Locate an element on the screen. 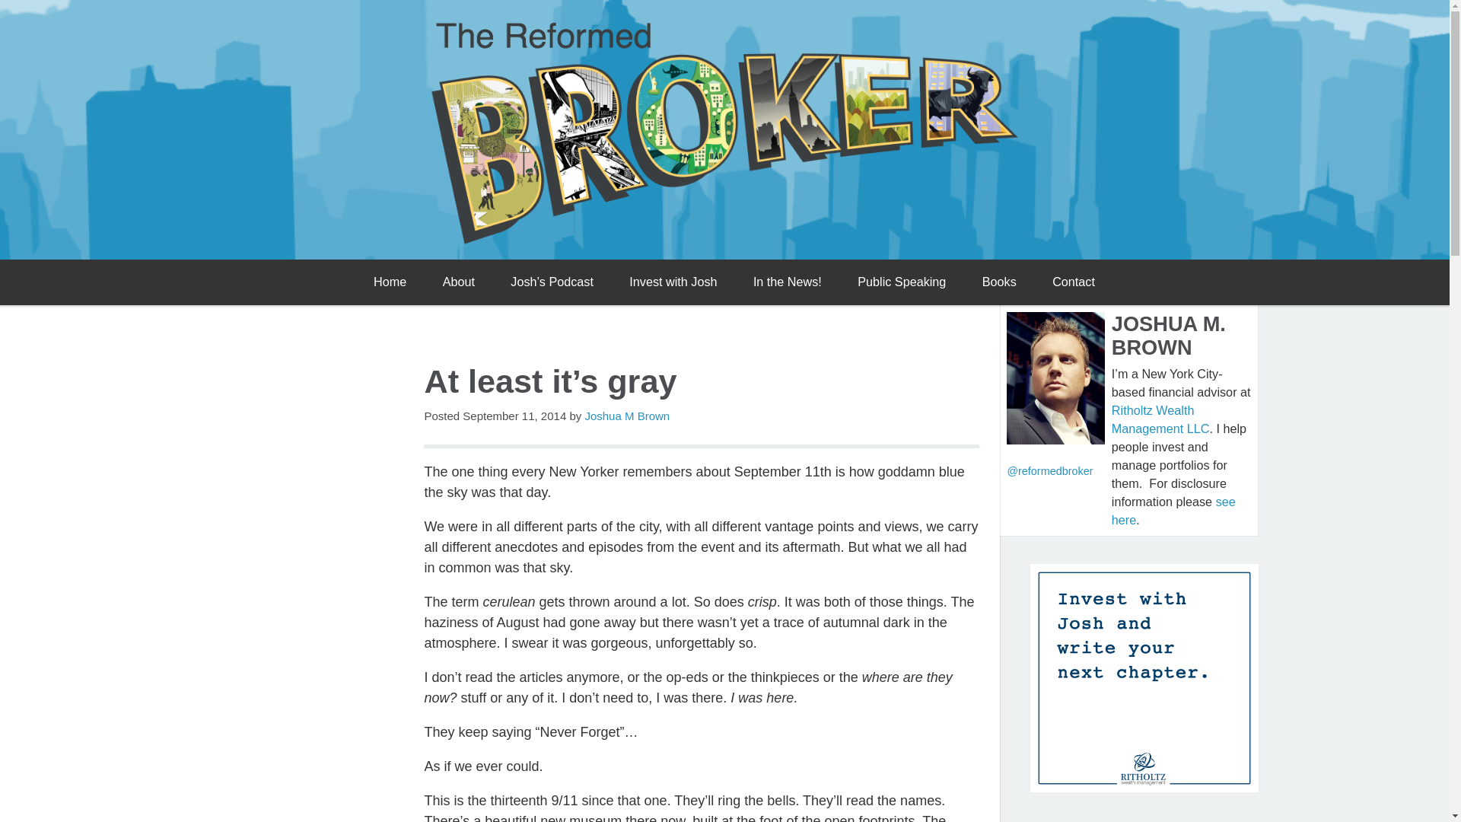  Ritholtz Wealth Management LLC is located at coordinates (1160, 419).